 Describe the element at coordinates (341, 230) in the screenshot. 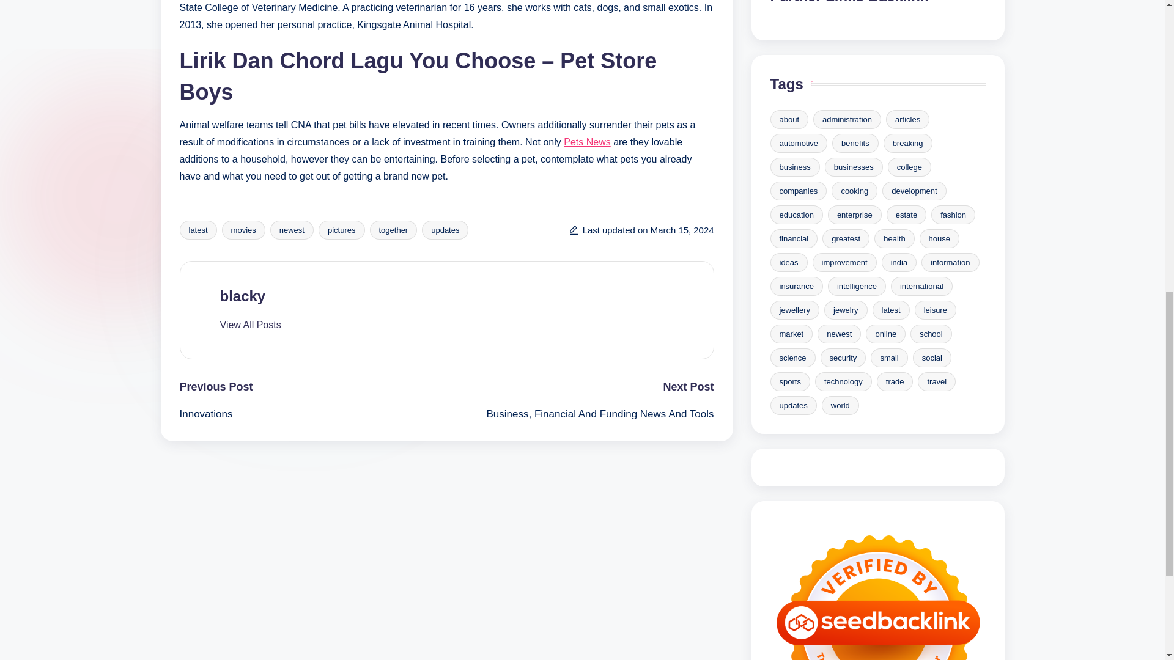

I see `pictures` at that location.